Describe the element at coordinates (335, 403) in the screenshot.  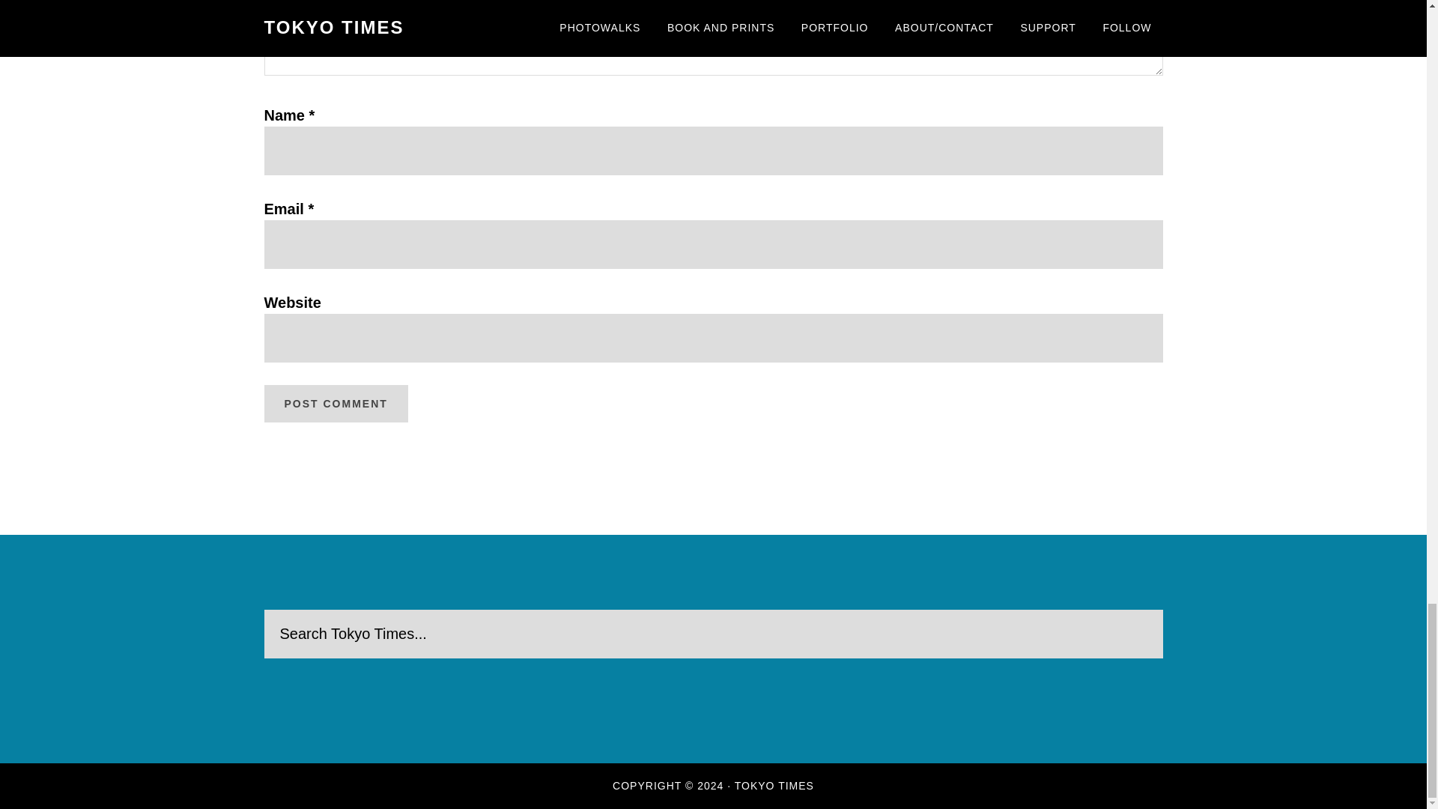
I see `Post Comment` at that location.